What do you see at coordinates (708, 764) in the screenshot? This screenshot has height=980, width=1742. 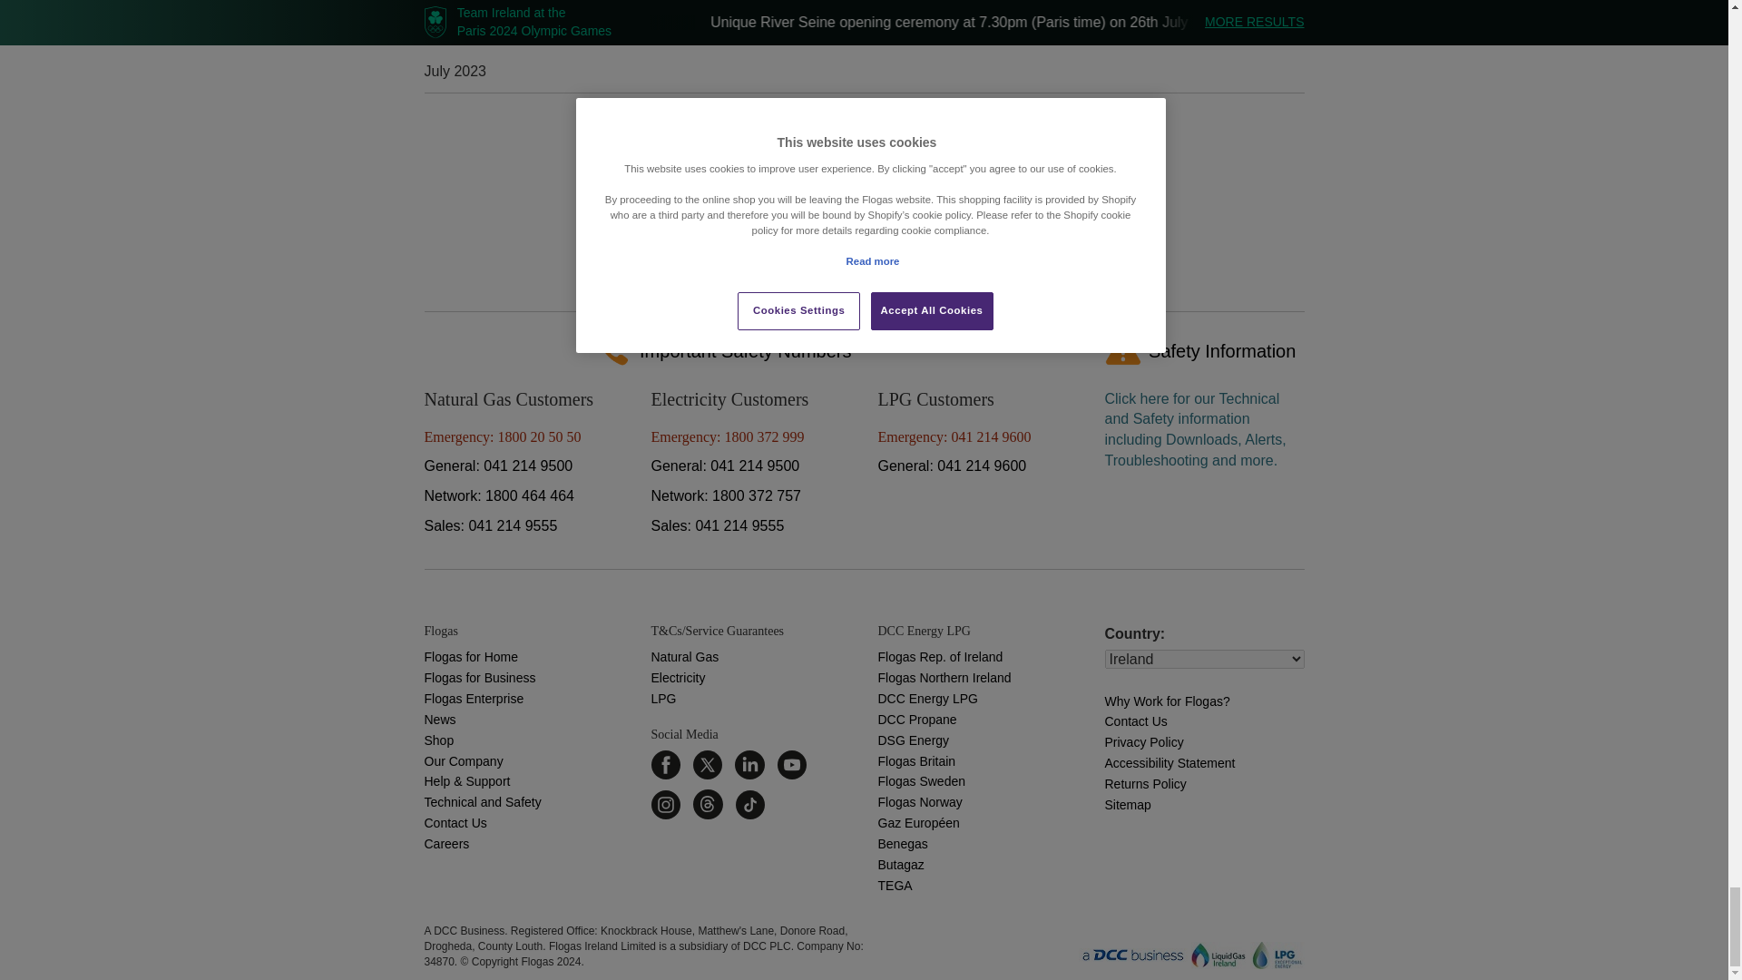 I see `Follow Flogas on Twitter for updates, competitions and more!` at bounding box center [708, 764].